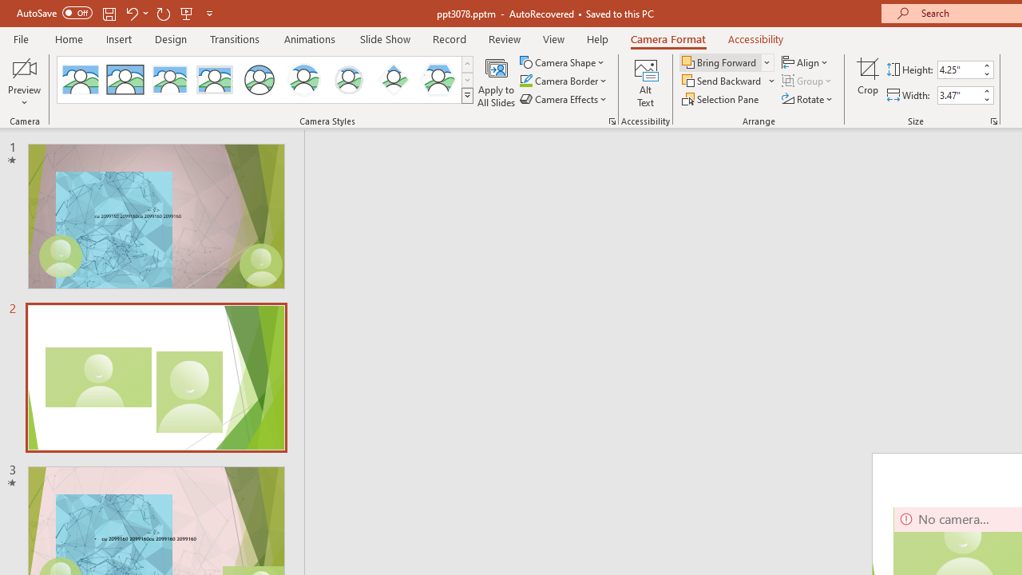 The image size is (1022, 575). What do you see at coordinates (564, 99) in the screenshot?
I see `Camera Effects` at bounding box center [564, 99].